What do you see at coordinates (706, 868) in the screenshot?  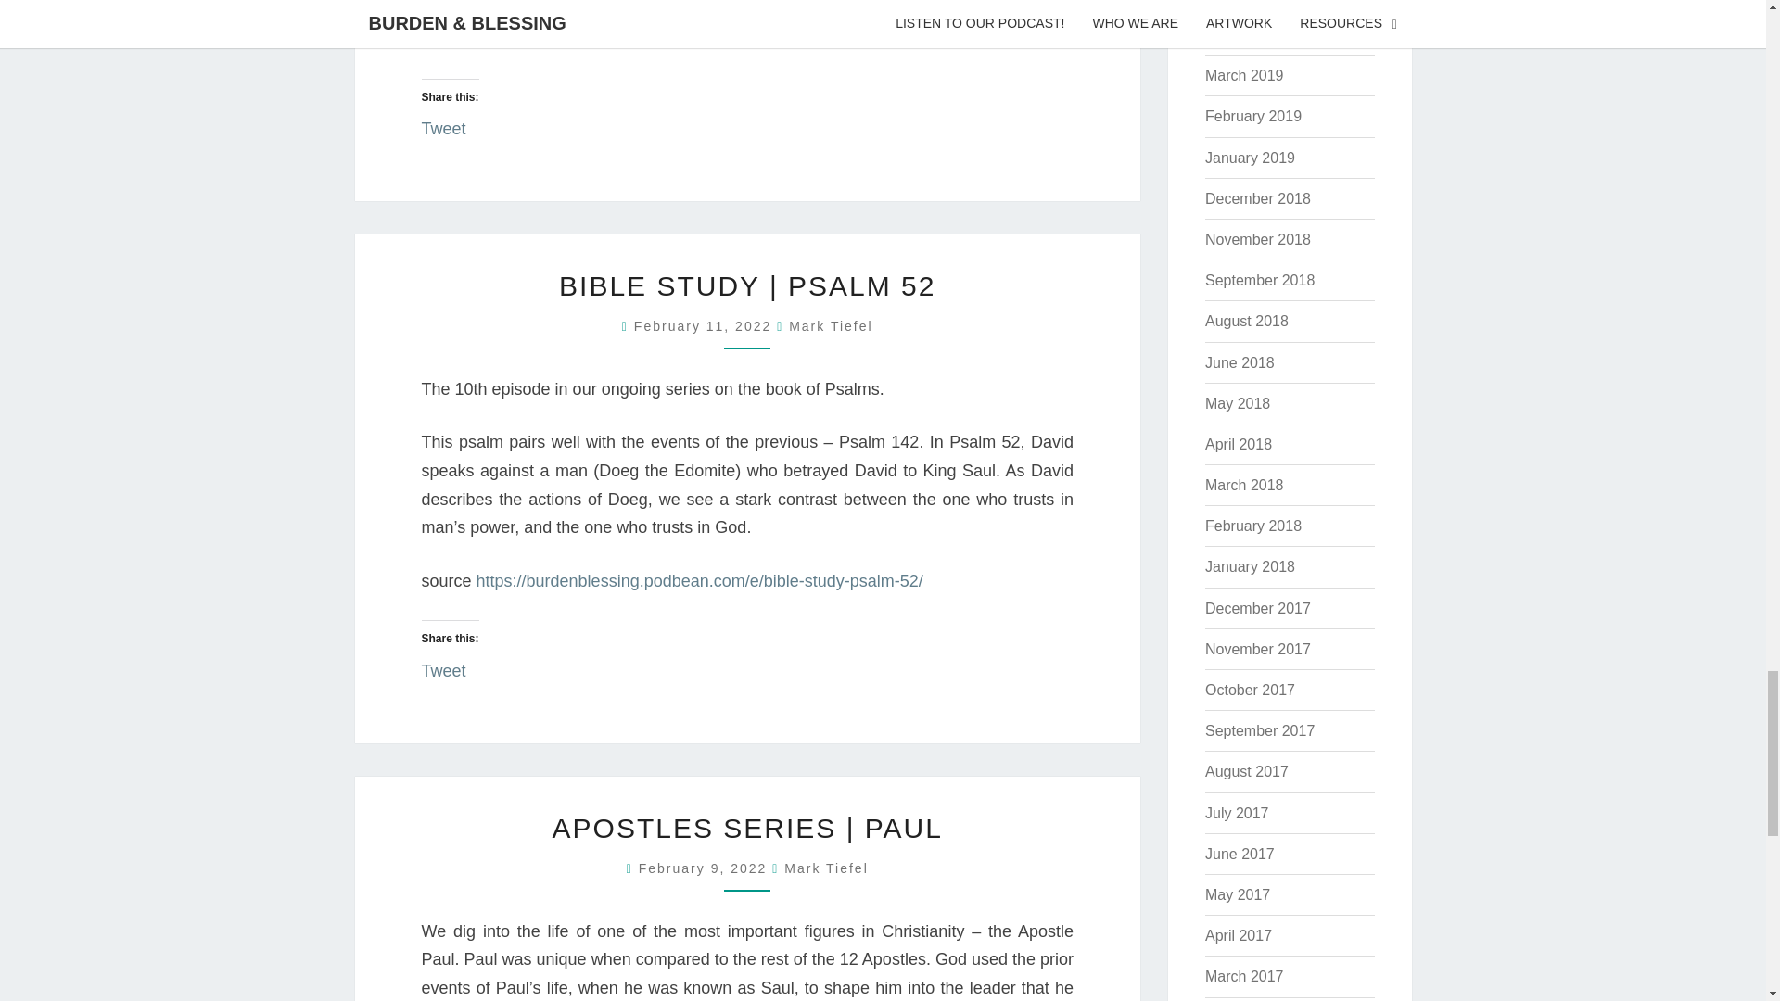 I see `7:43 am` at bounding box center [706, 868].